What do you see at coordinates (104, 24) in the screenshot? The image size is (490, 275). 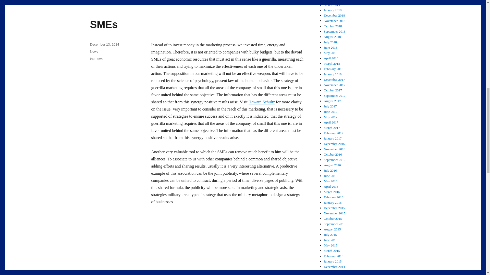 I see `SMEs` at bounding box center [104, 24].